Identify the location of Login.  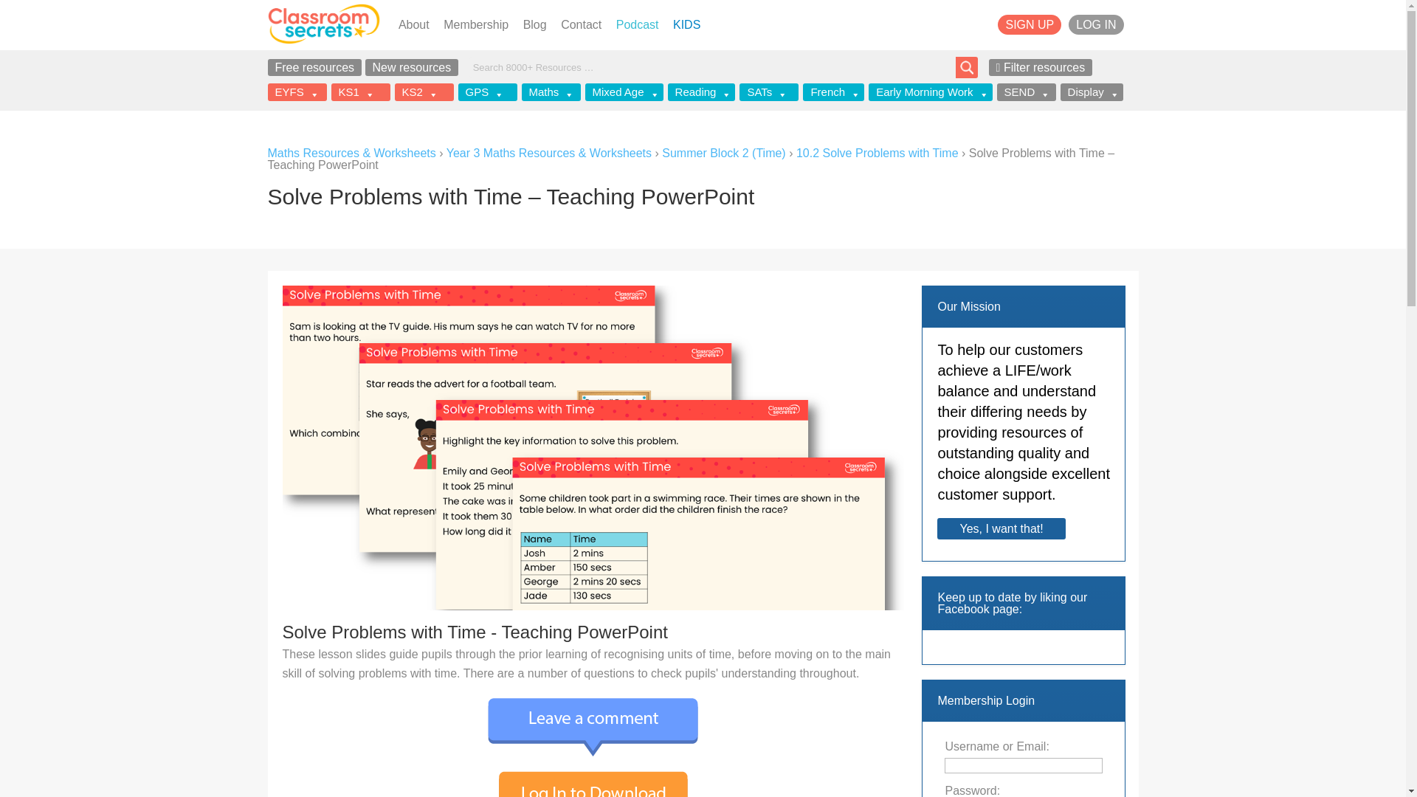
(1095, 25).